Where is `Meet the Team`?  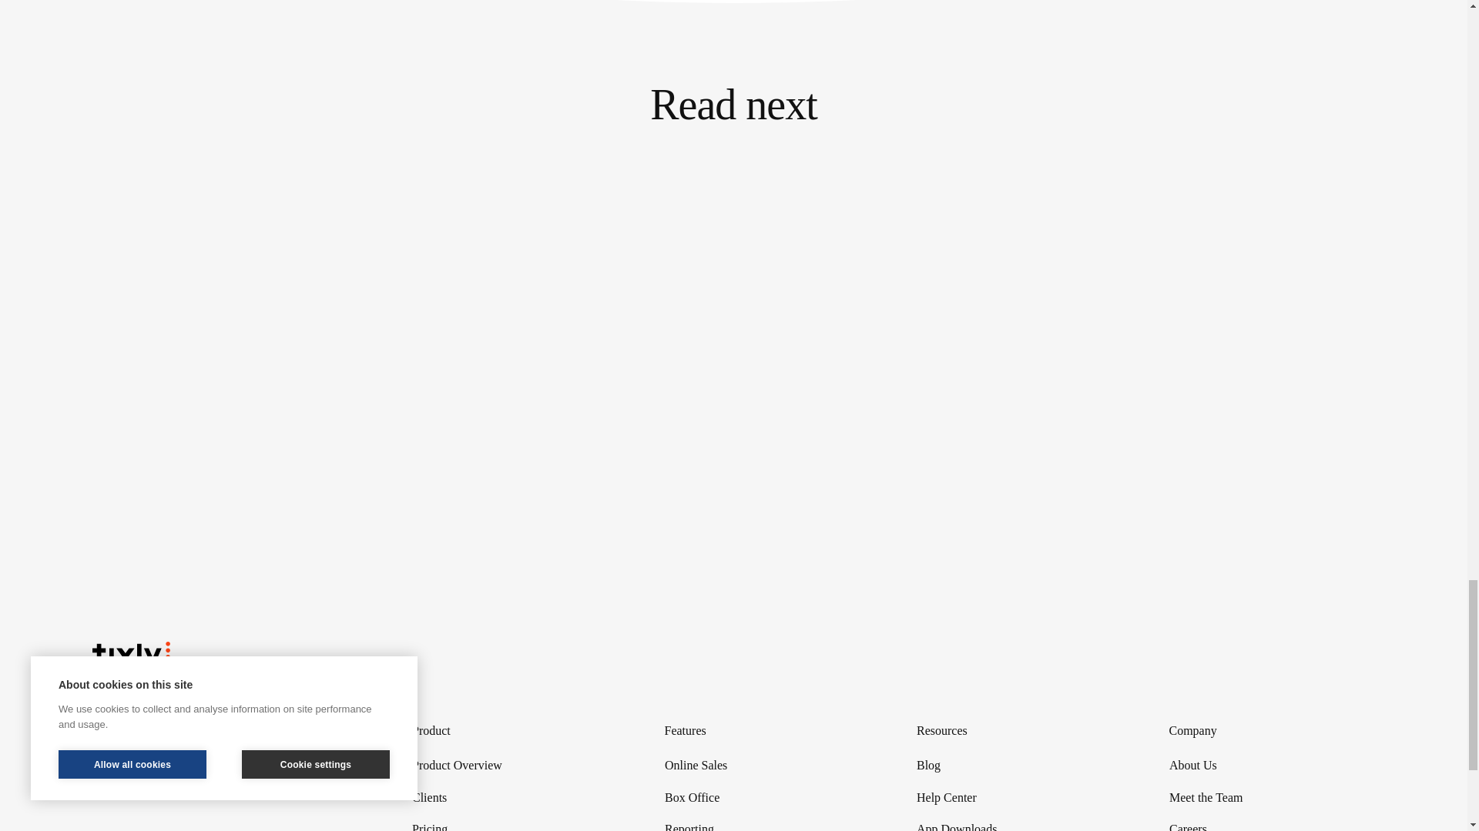 Meet the Team is located at coordinates (1273, 798).